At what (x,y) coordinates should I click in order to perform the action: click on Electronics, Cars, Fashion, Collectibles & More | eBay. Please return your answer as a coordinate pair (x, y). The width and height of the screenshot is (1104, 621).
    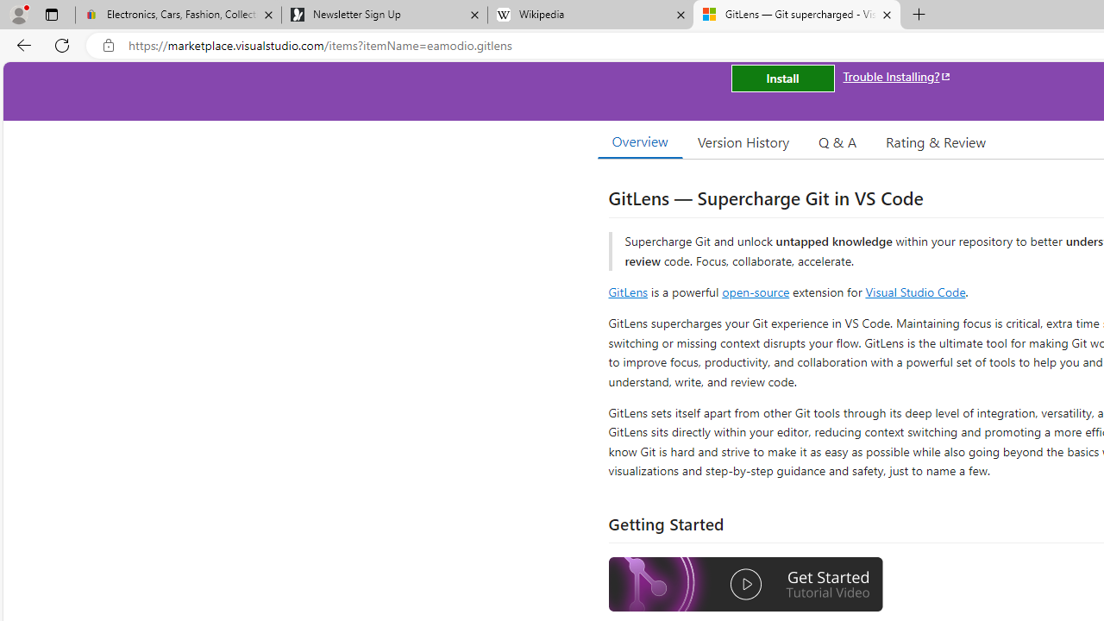
    Looking at the image, I should click on (179, 16).